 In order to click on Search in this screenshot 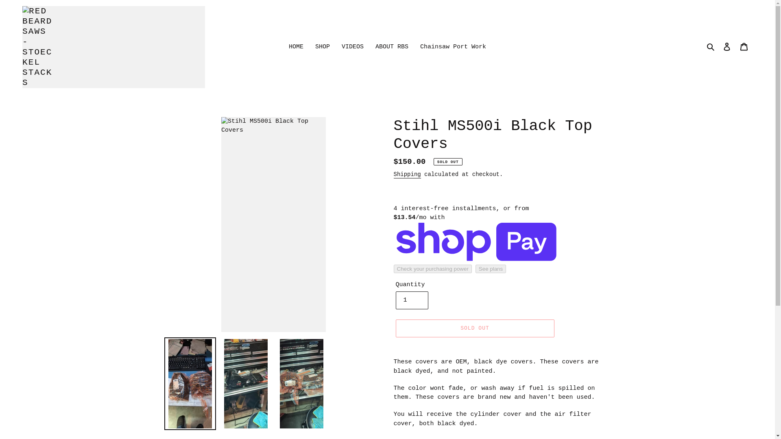, I will do `click(711, 47)`.